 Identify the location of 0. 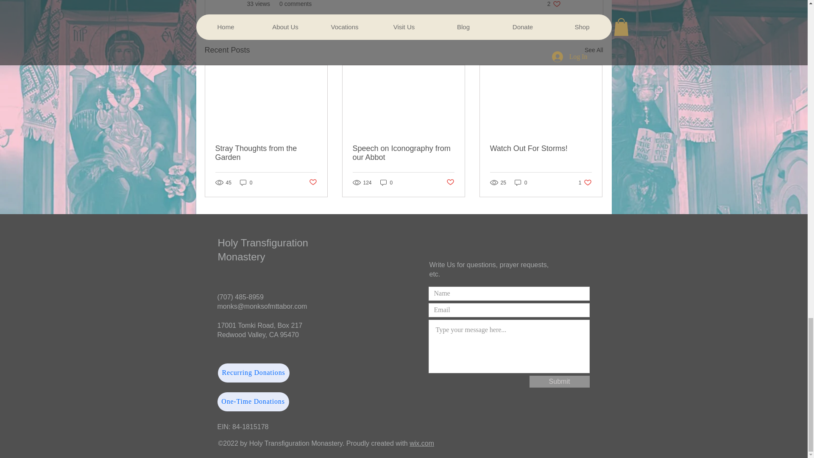
(253, 401).